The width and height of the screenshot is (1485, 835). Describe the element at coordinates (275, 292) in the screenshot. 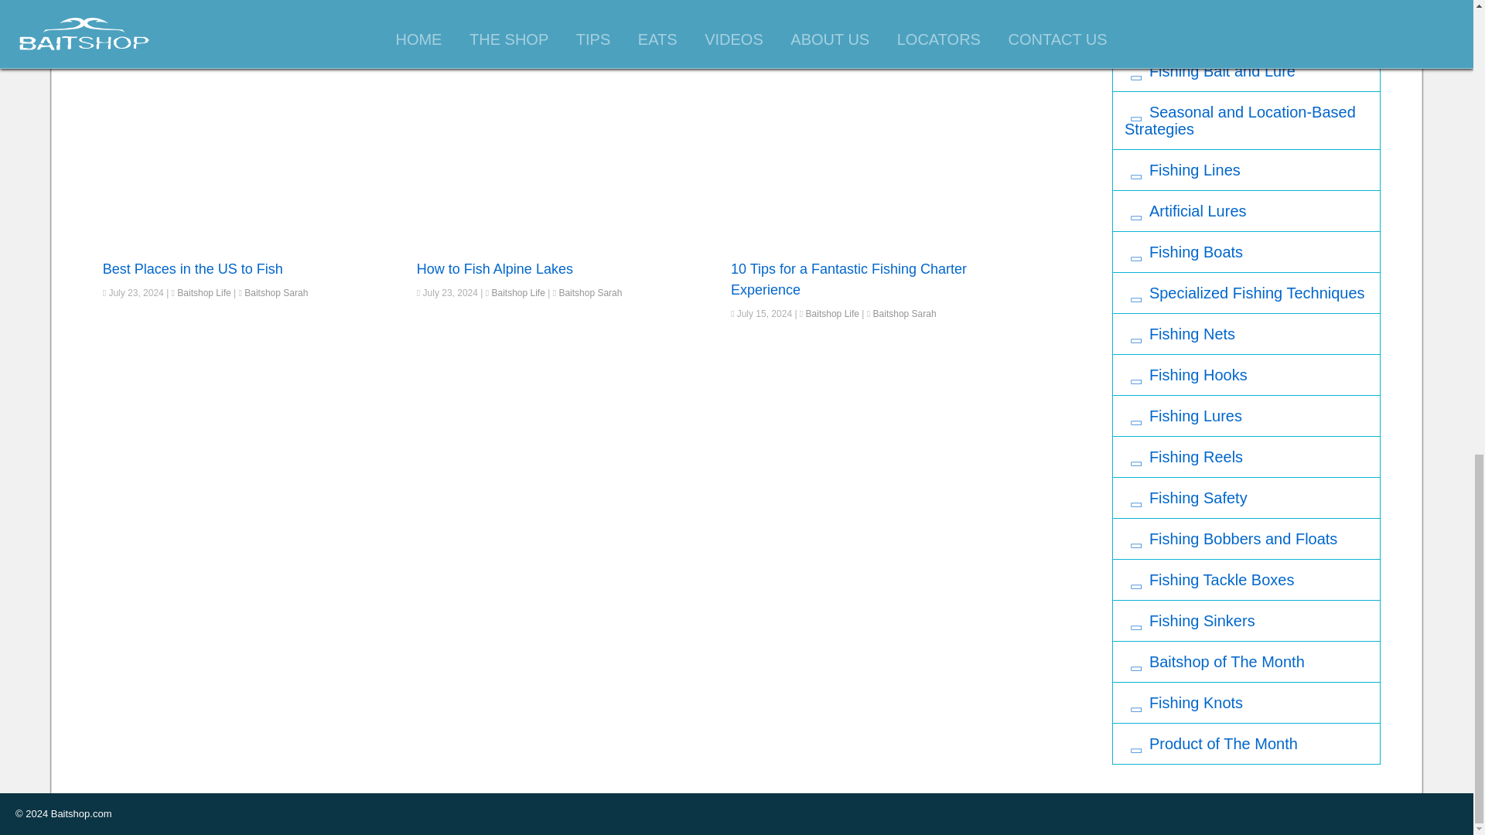

I see `View all posts by Baitshop Sarah` at that location.